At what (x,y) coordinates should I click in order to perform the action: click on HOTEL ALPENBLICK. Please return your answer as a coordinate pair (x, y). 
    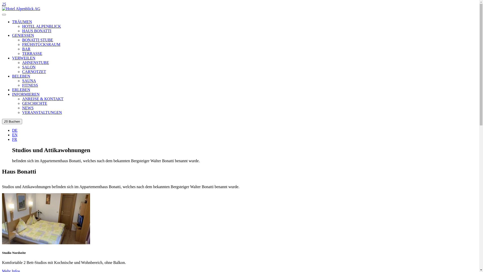
    Looking at the image, I should click on (42, 26).